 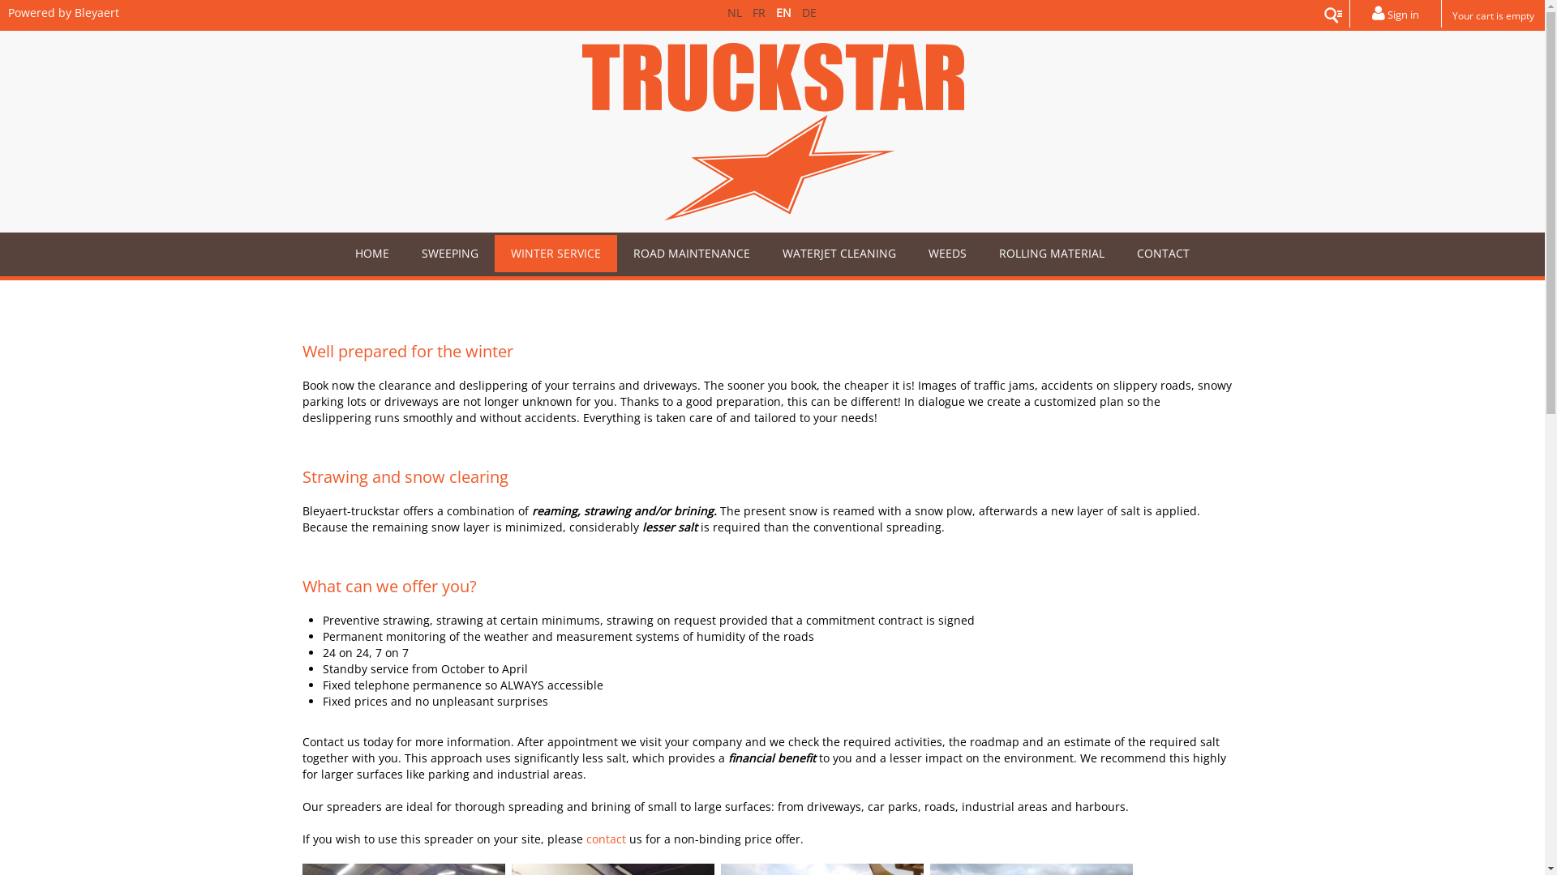 What do you see at coordinates (450, 254) in the screenshot?
I see `SWEEPING` at bounding box center [450, 254].